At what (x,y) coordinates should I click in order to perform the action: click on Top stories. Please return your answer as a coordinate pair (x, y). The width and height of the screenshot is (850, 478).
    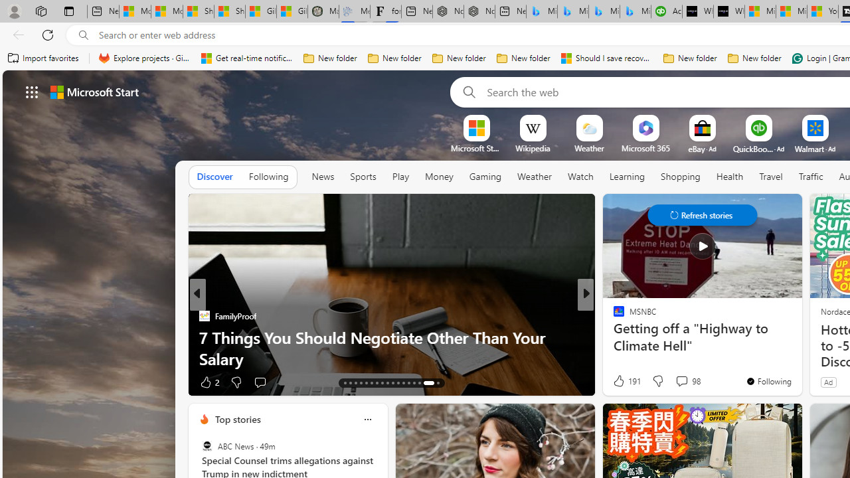
    Looking at the image, I should click on (237, 419).